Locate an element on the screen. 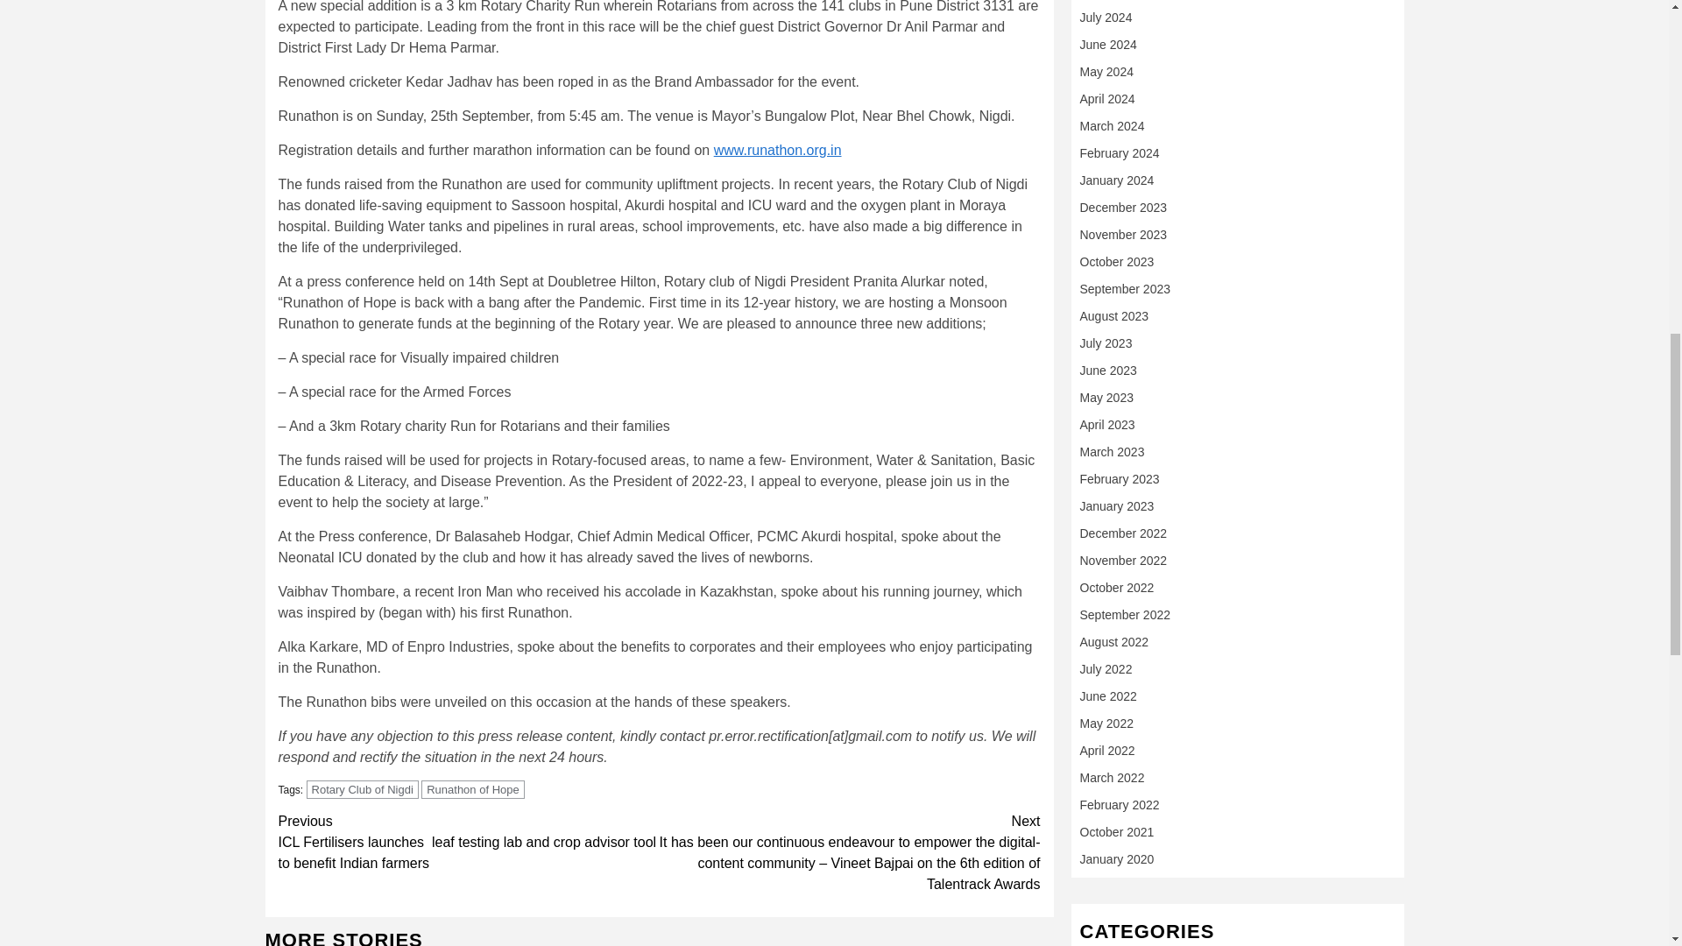  Runathon of Hope is located at coordinates (473, 789).